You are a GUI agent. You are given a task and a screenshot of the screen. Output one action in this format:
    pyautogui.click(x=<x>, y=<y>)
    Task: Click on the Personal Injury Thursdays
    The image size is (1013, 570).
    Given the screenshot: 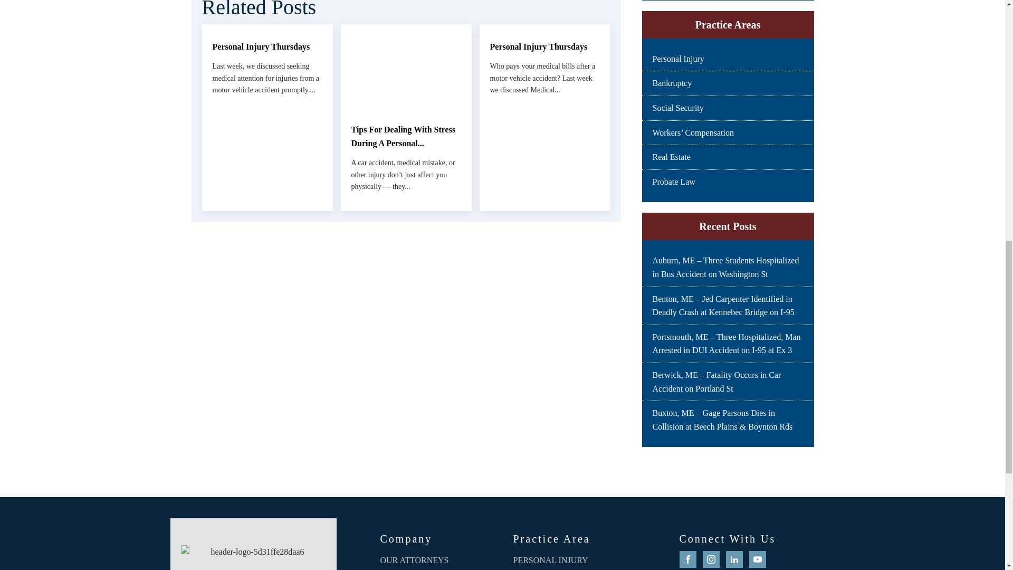 What is the action you would take?
    pyautogui.click(x=267, y=46)
    